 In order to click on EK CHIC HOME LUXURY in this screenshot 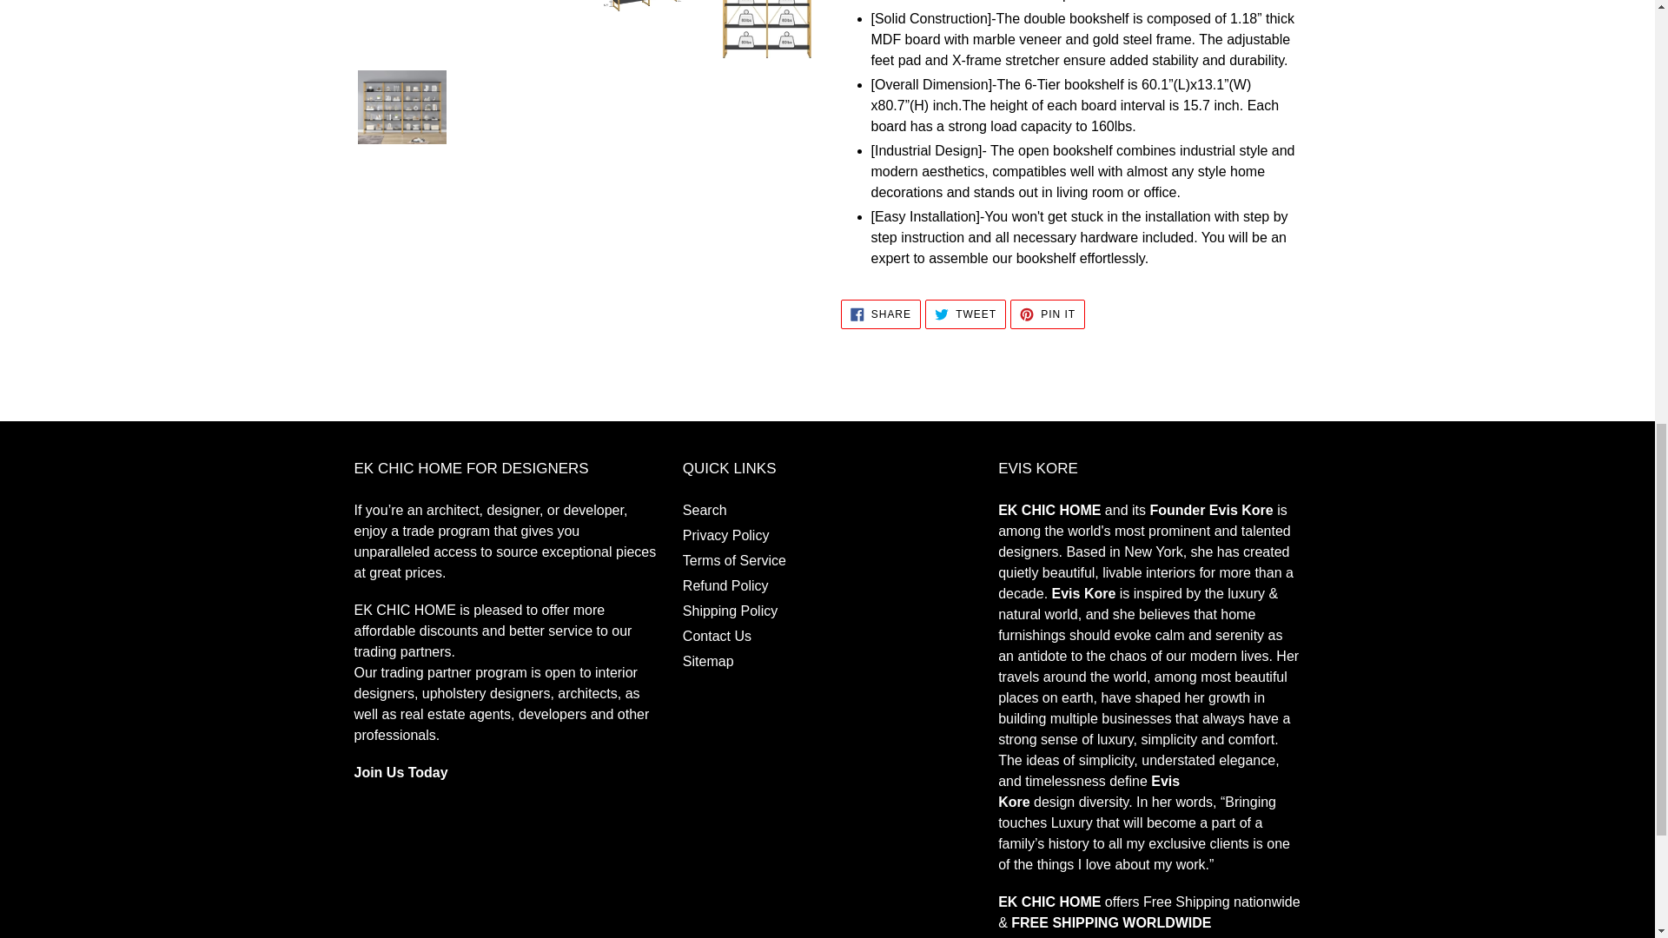, I will do `click(1049, 510)`.